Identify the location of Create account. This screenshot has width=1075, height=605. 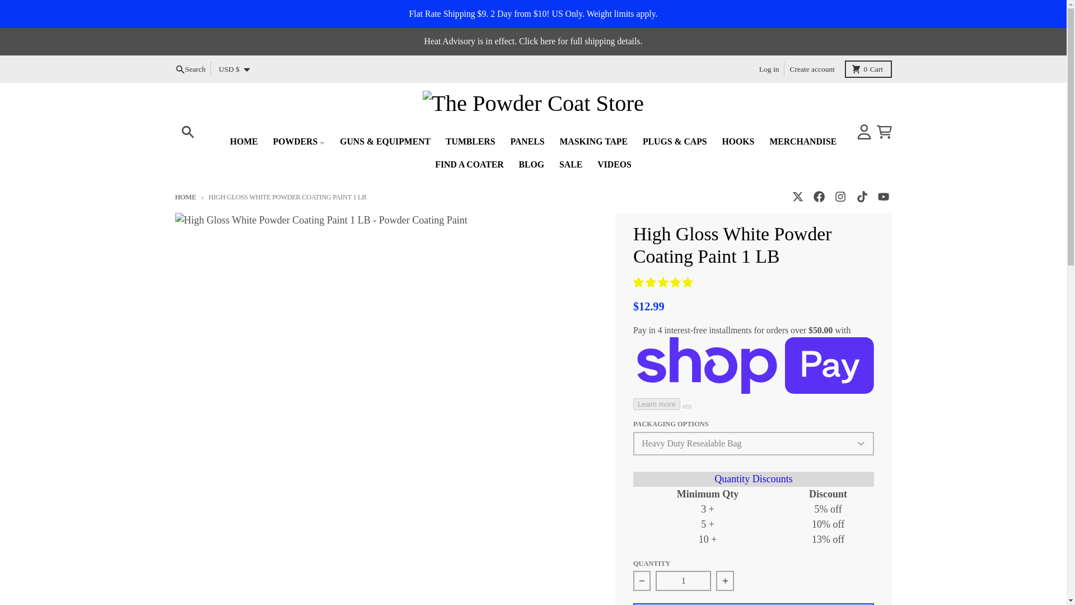
(769, 69).